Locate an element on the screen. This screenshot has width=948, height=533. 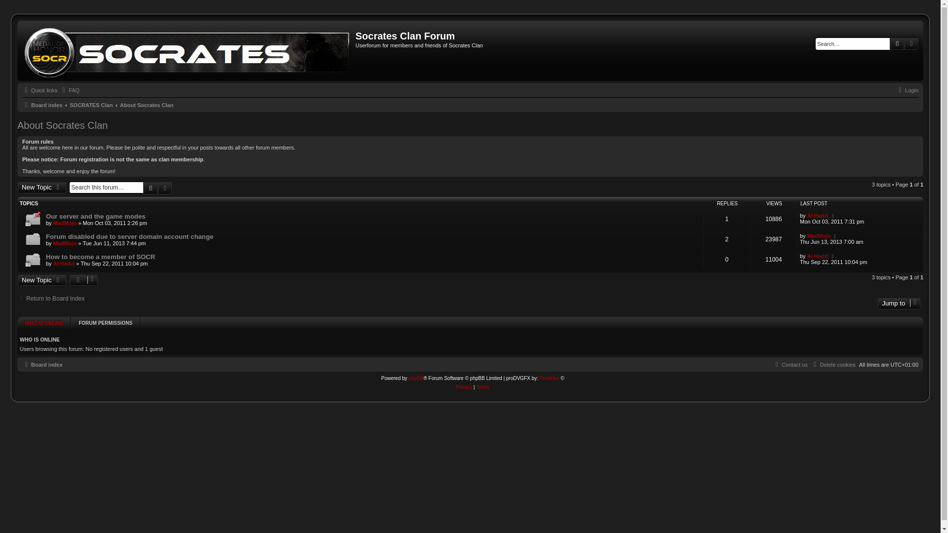
FAQ is located at coordinates (69, 90).